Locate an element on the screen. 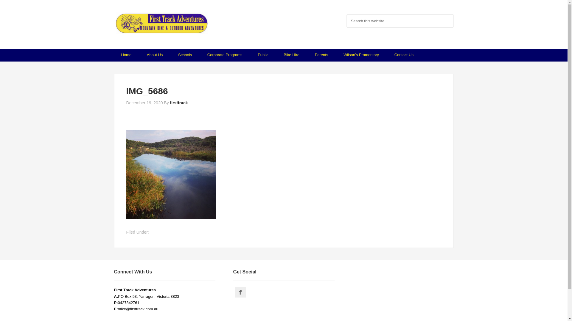 The image size is (572, 321). Schools is located at coordinates (185, 55).